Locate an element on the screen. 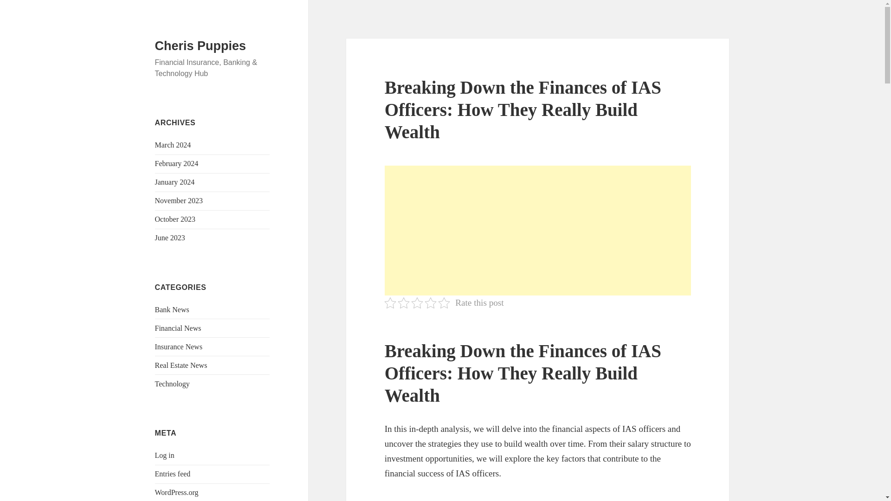 This screenshot has width=891, height=501. February 2024 is located at coordinates (177, 163).